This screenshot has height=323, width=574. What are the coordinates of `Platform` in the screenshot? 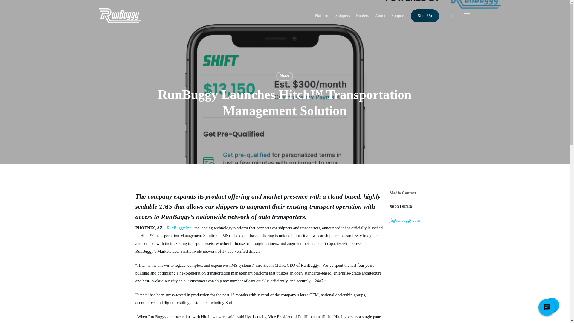 It's located at (322, 16).